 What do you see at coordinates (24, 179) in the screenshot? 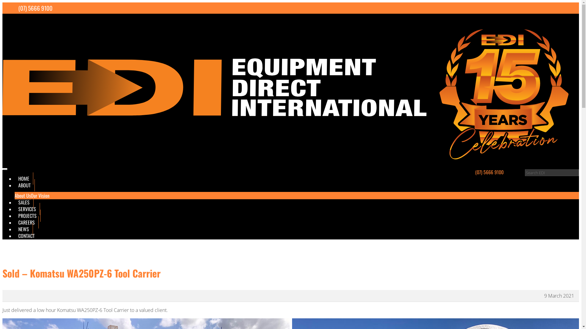
I see `HOME` at bounding box center [24, 179].